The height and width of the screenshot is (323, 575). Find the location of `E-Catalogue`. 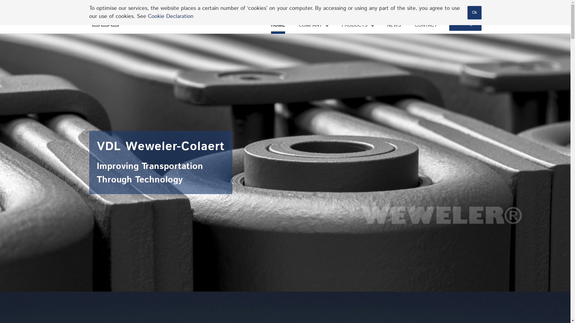

E-Catalogue is located at coordinates (465, 24).